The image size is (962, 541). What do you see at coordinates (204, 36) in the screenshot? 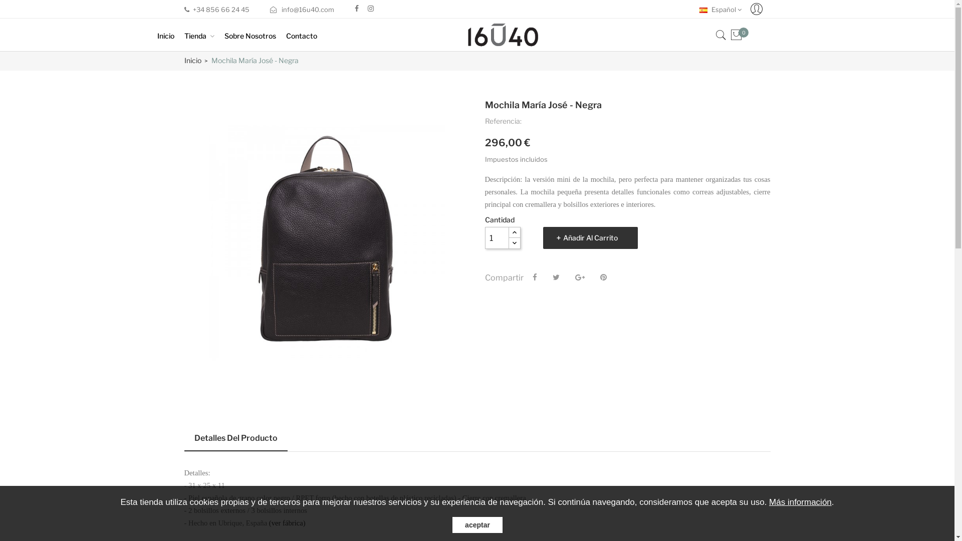
I see `Tienda` at bounding box center [204, 36].